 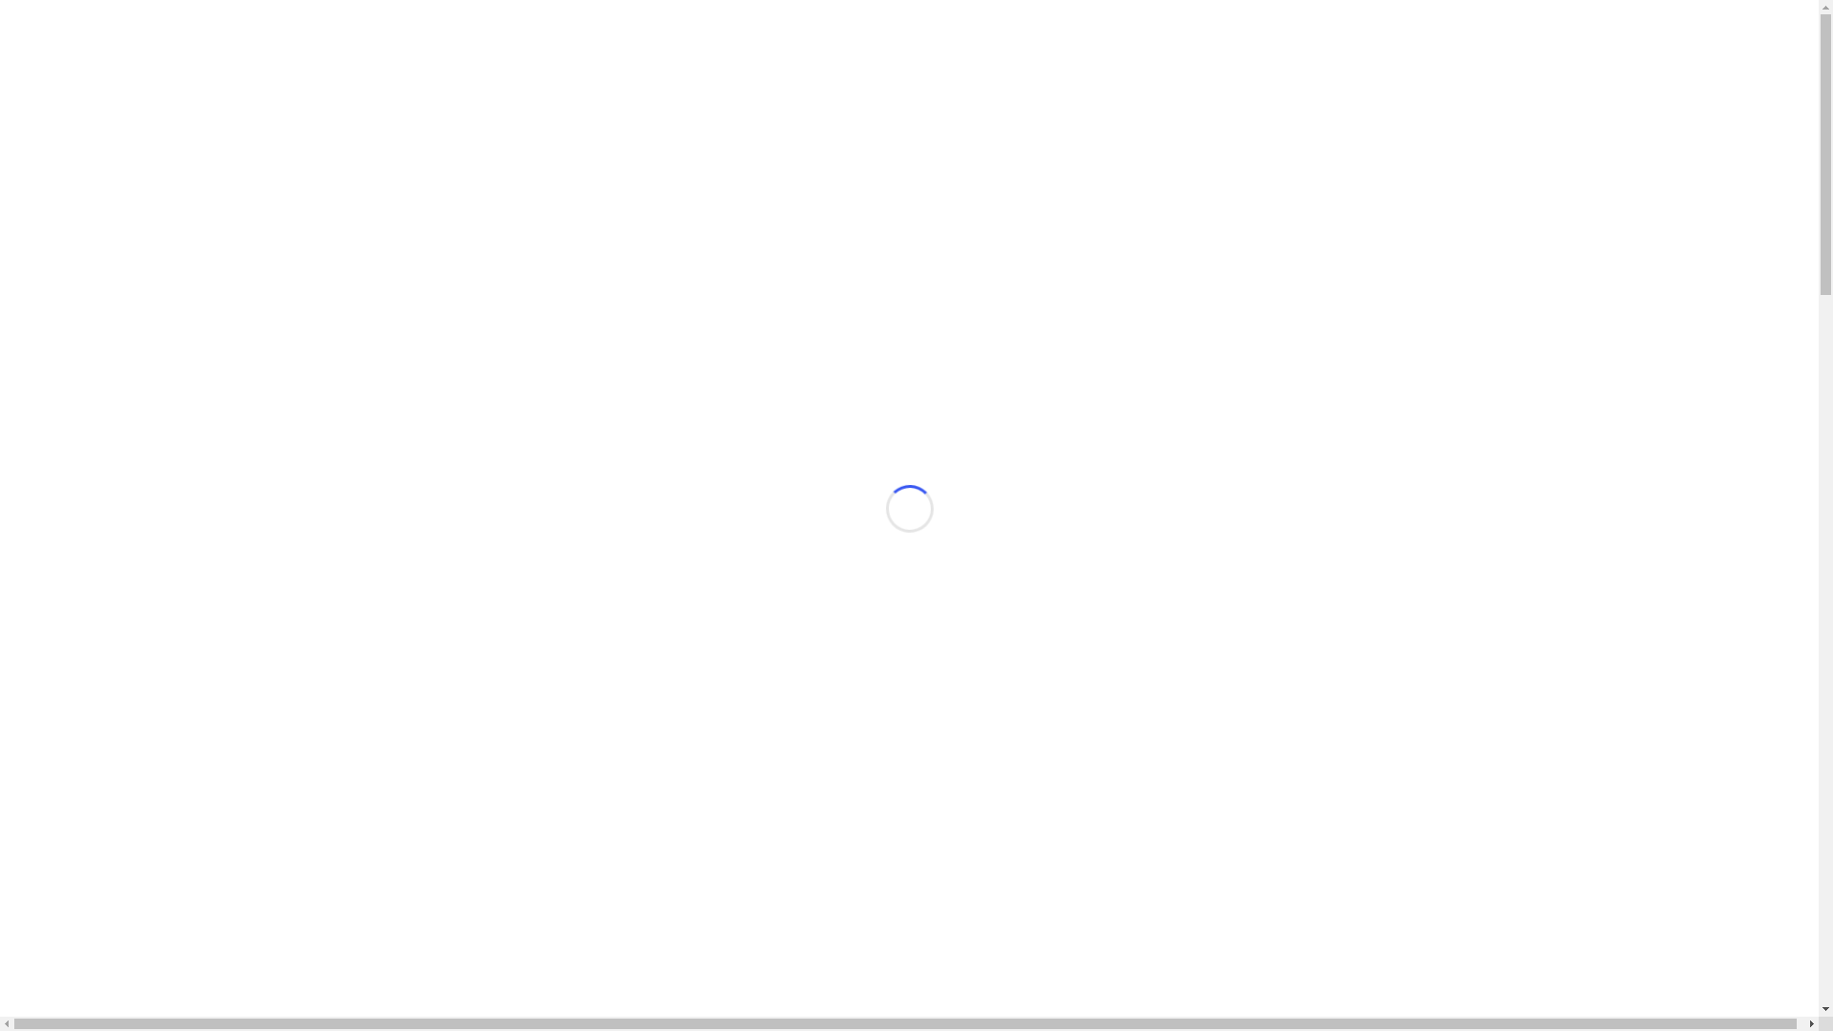 What do you see at coordinates (82, 151) in the screenshot?
I see `My account` at bounding box center [82, 151].